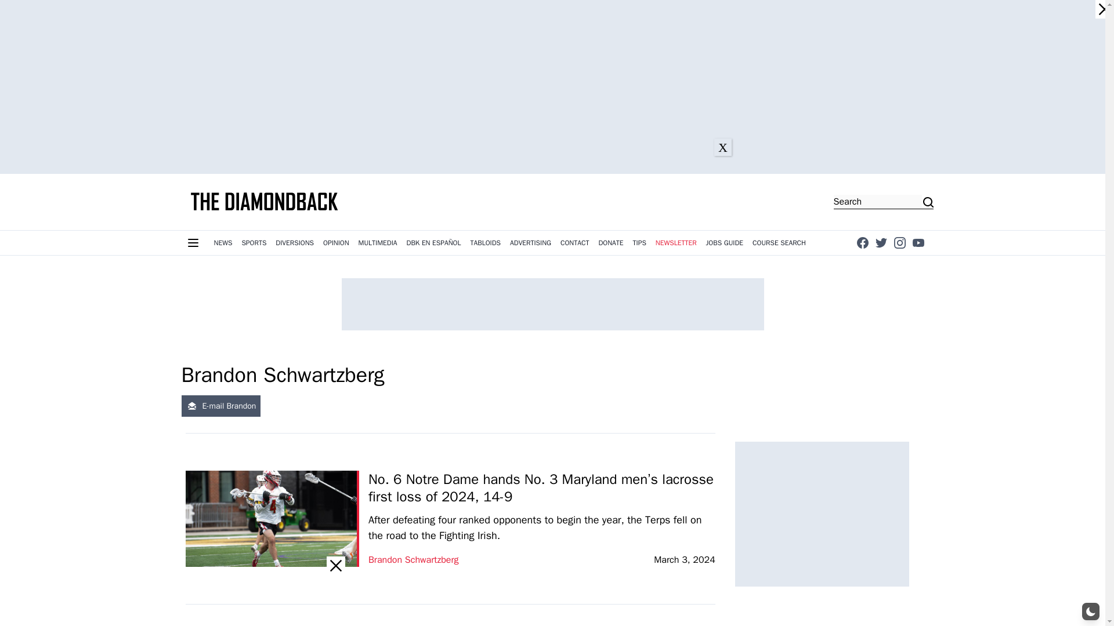 This screenshot has height=626, width=1114. What do you see at coordinates (295, 242) in the screenshot?
I see `DIVERSIONS` at bounding box center [295, 242].